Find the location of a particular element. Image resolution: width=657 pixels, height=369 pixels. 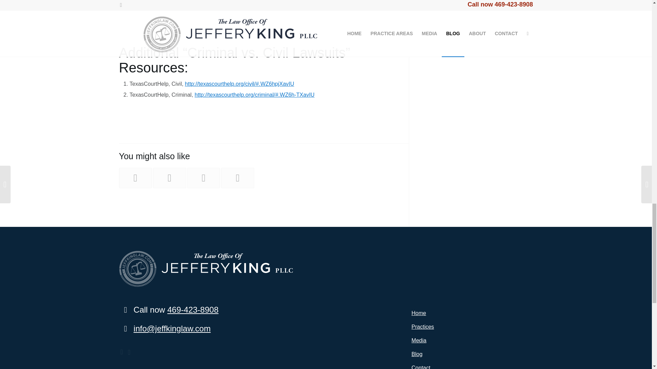

Supreme Court Ruling Gives Prosecutors More Leverage is located at coordinates (237, 178).